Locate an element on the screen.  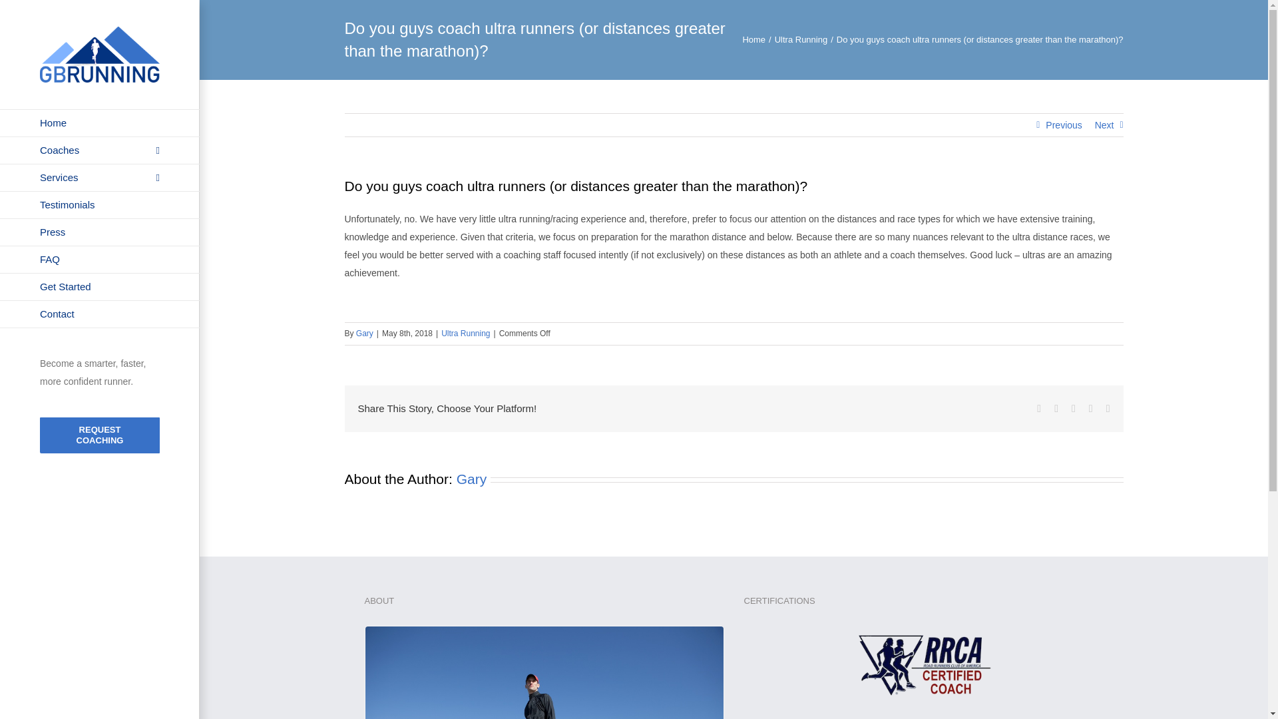
Gary is located at coordinates (471, 479).